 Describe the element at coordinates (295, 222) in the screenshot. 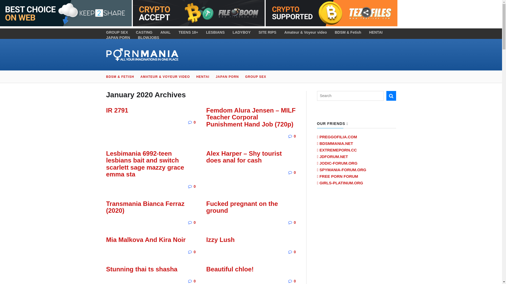

I see `0` at that location.